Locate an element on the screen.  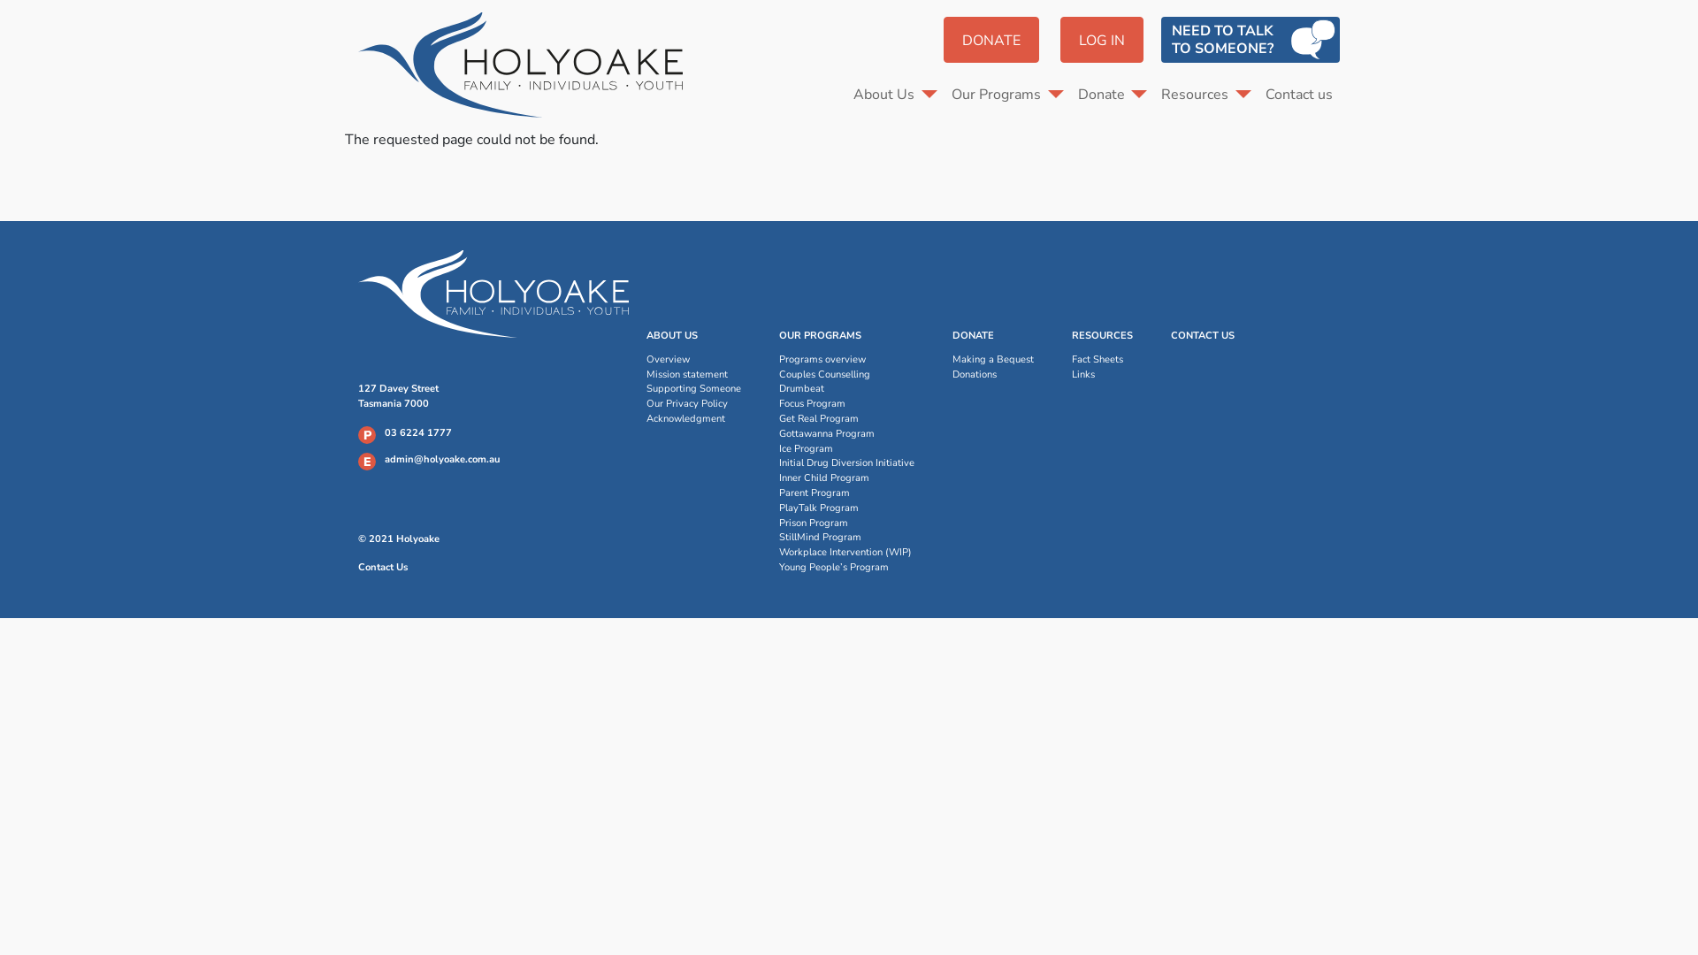
Get Real Program is located at coordinates (847, 419).